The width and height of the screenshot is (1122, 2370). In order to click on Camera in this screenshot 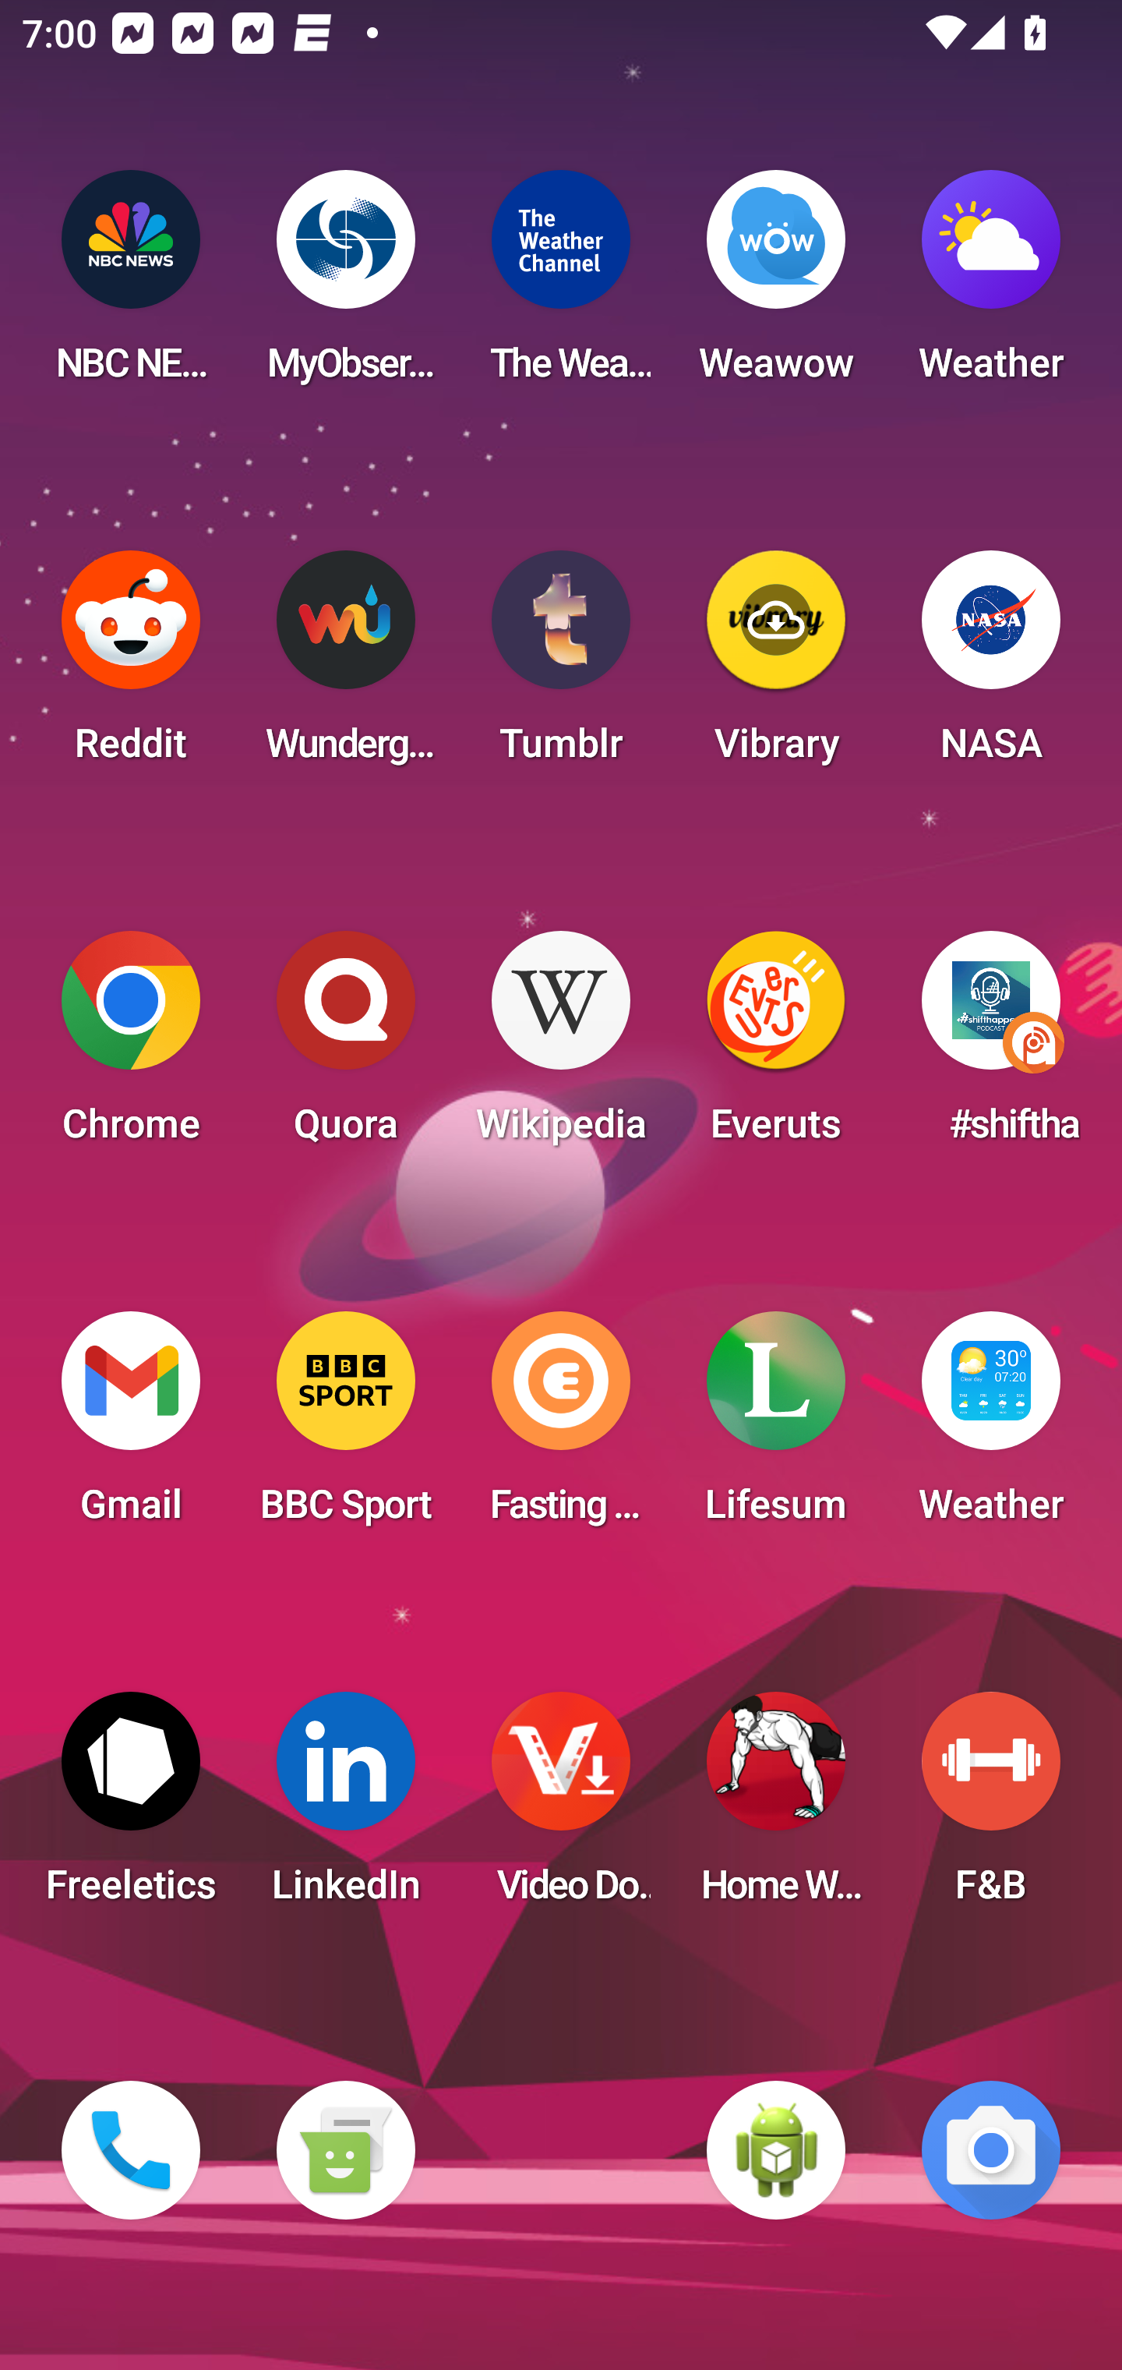, I will do `click(991, 2150)`.